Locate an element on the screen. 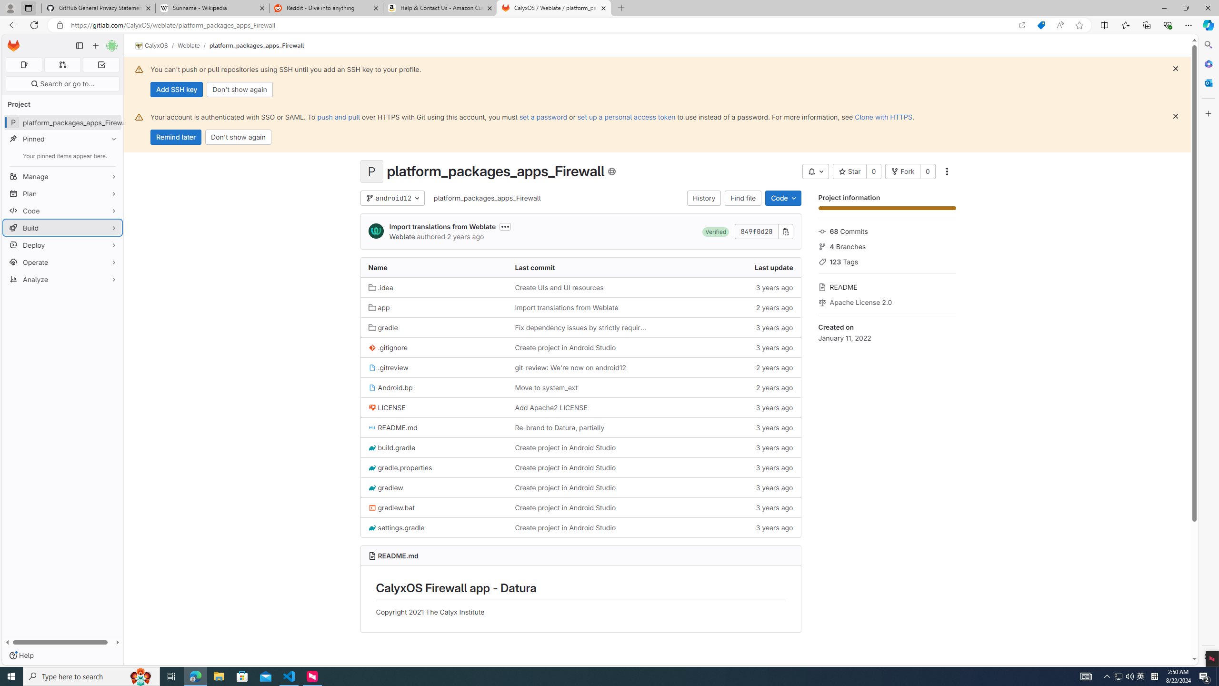 This screenshot has height=686, width=1219. Apache License 2.0 is located at coordinates (887, 301).